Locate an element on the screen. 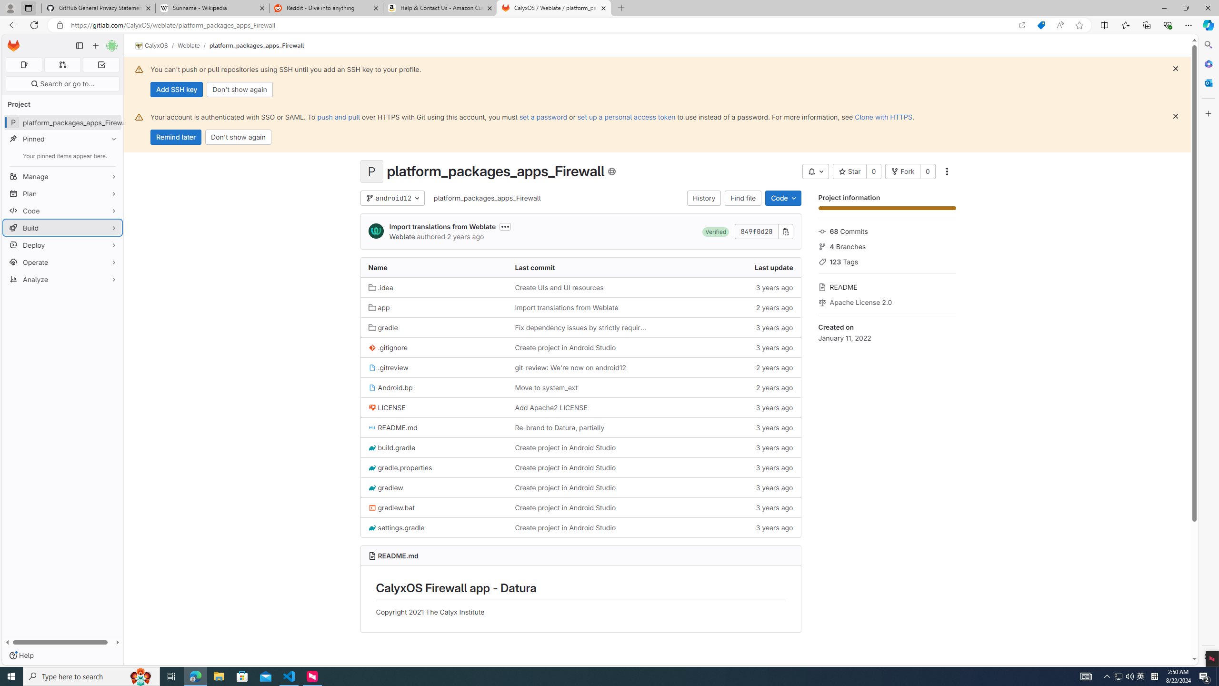 This screenshot has height=686, width=1219. Apache License 2.0 is located at coordinates (887, 301).